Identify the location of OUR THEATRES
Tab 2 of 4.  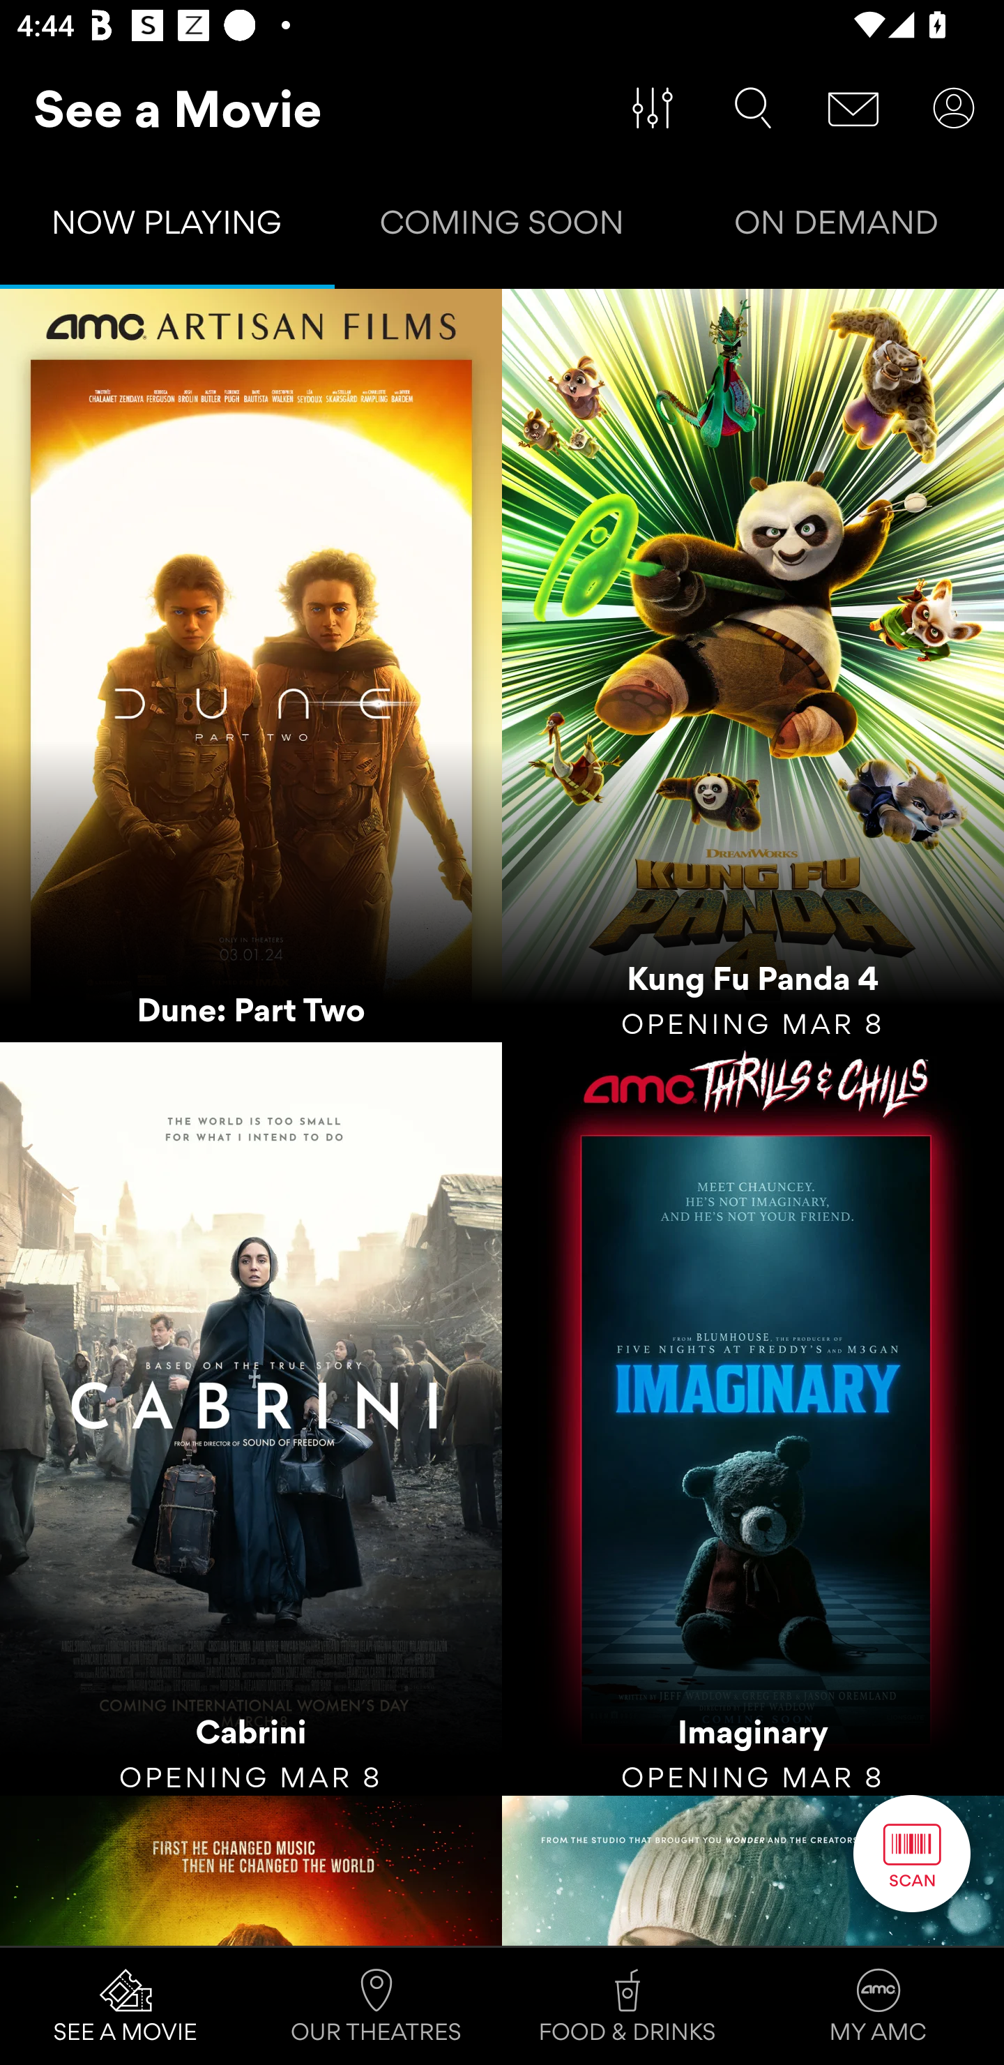
(376, 2006).